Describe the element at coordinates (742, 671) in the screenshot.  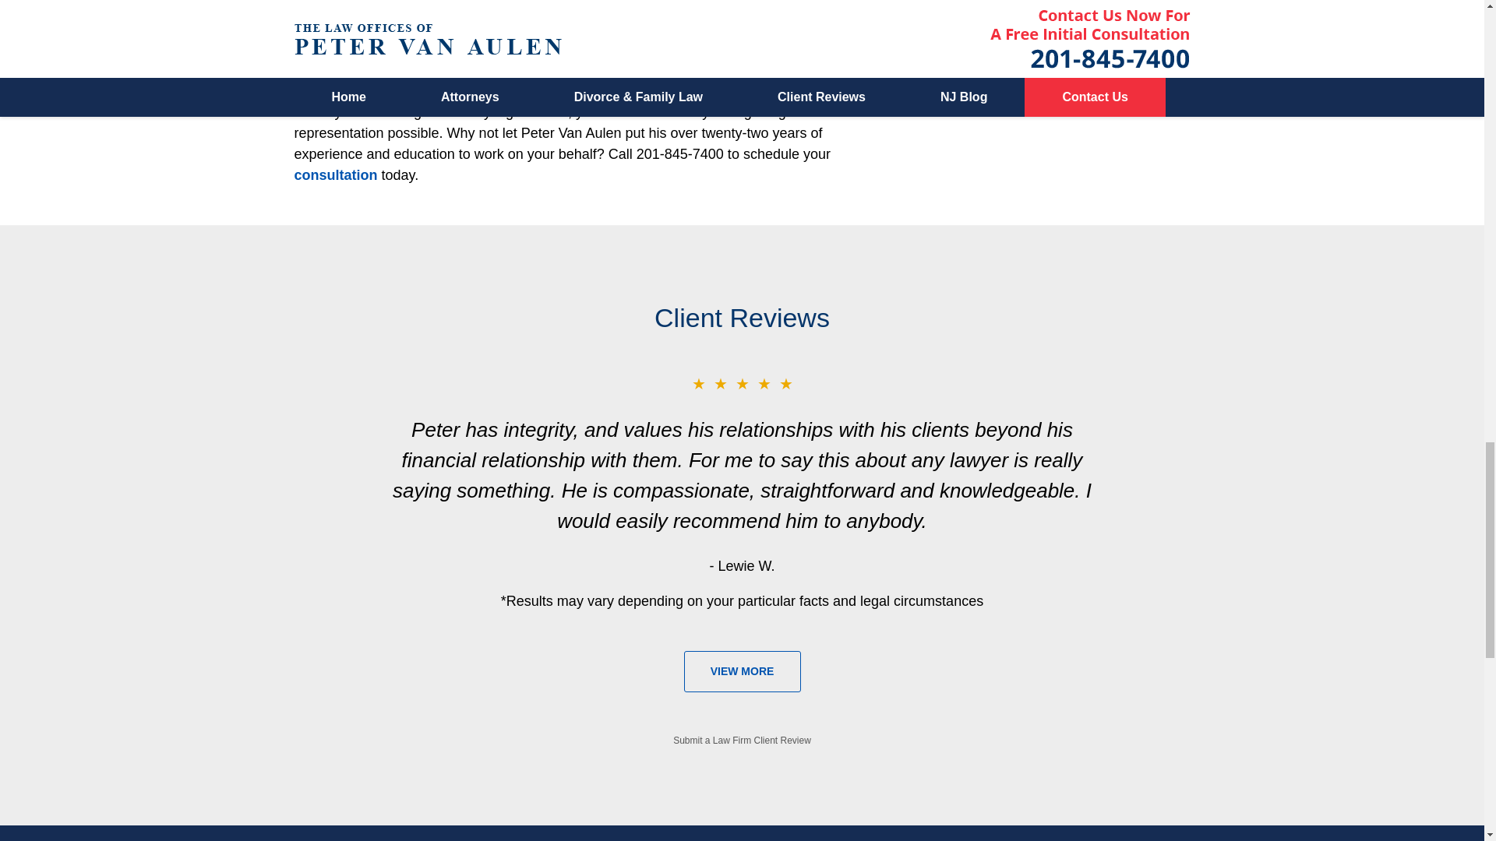
I see `VIEW MORE` at that location.